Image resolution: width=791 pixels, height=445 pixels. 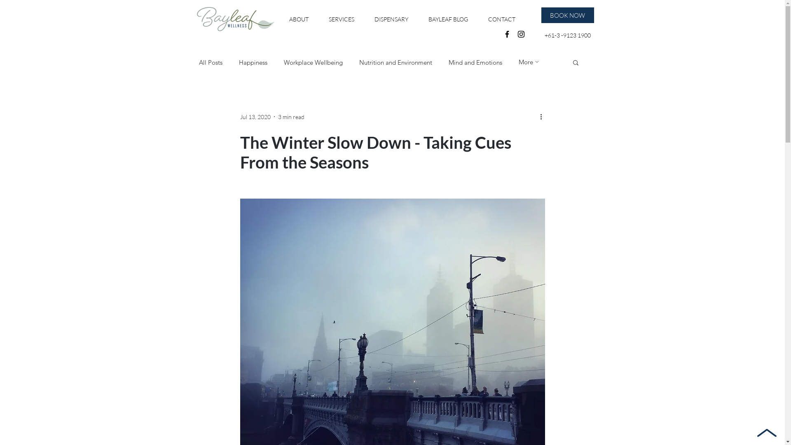 I want to click on BOOK NOW, so click(x=568, y=15).